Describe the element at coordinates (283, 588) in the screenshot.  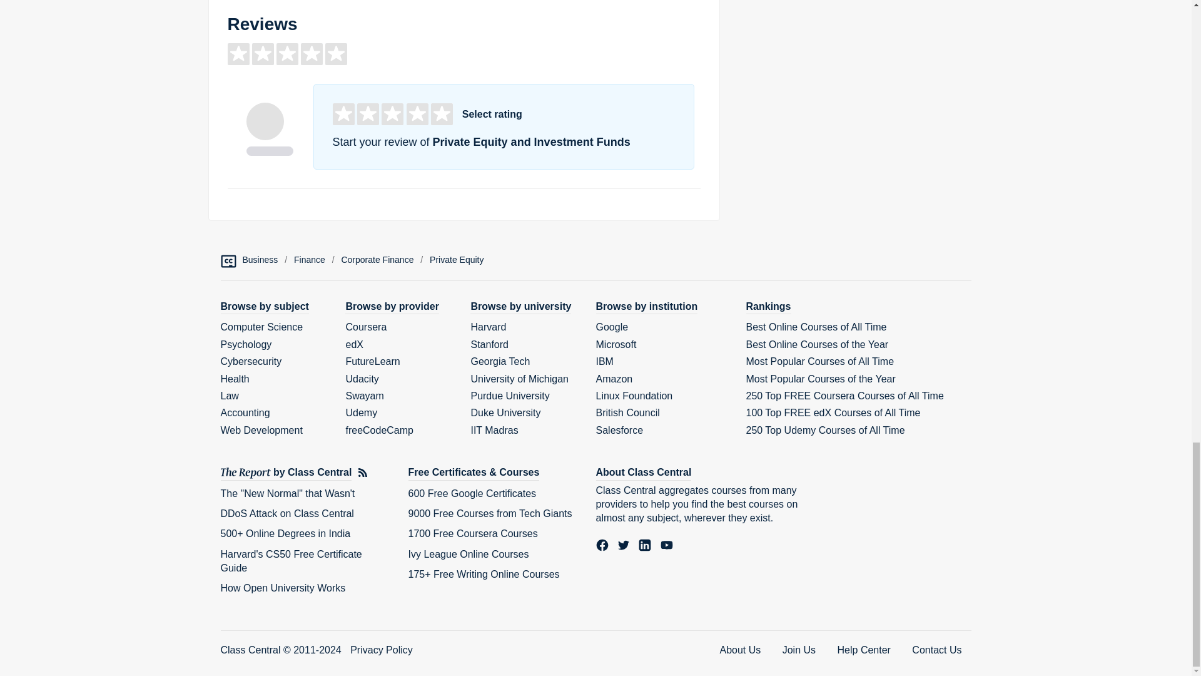
I see `How Open University Works` at that location.